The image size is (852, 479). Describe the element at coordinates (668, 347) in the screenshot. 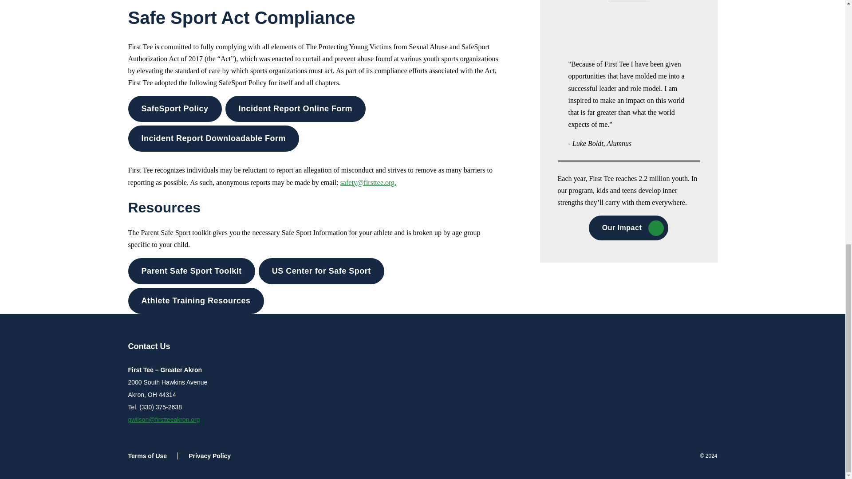

I see `Open twitter in a new window` at that location.